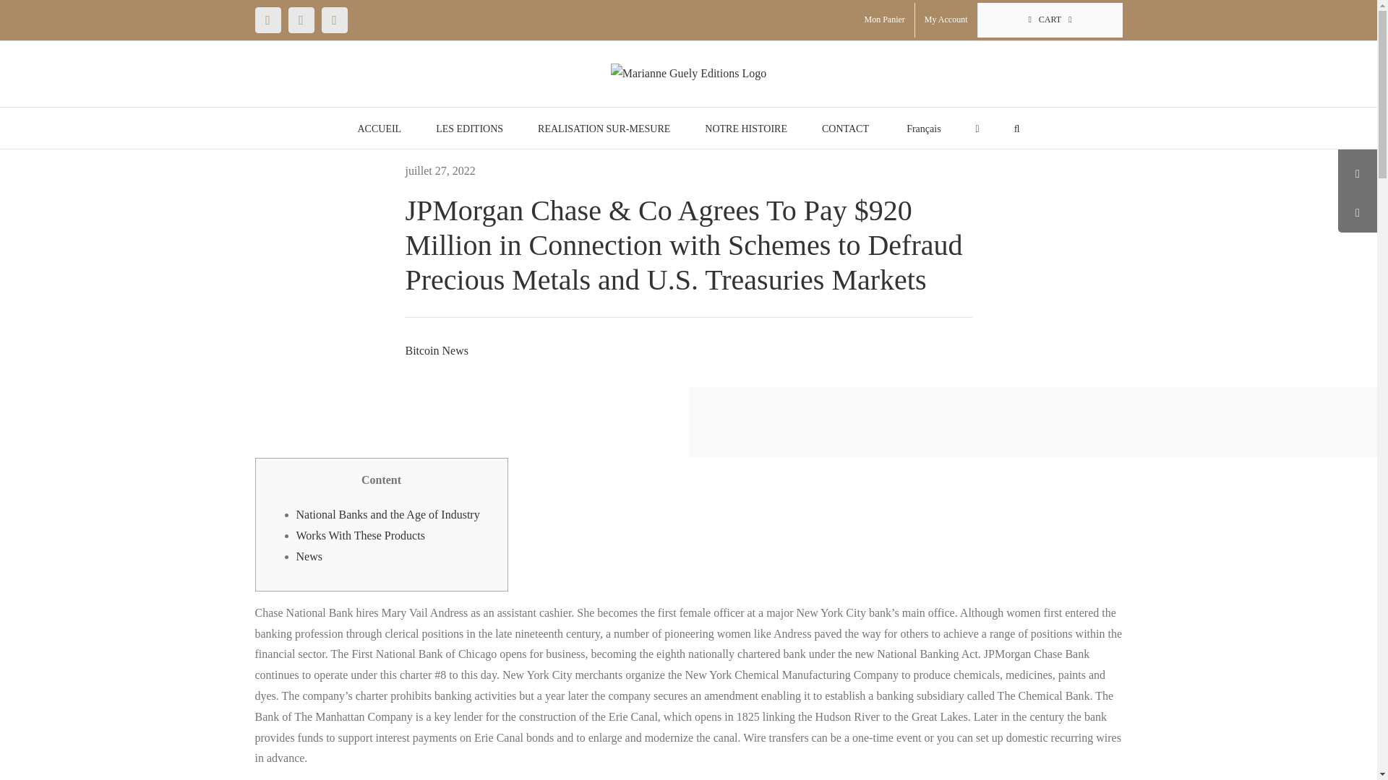  Describe the element at coordinates (360, 535) in the screenshot. I see `Works With These Products` at that location.